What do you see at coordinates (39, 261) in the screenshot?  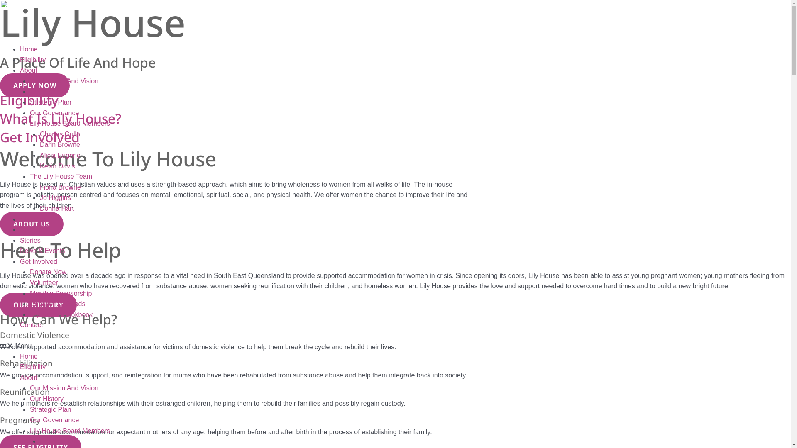 I see `Get Involved` at bounding box center [39, 261].